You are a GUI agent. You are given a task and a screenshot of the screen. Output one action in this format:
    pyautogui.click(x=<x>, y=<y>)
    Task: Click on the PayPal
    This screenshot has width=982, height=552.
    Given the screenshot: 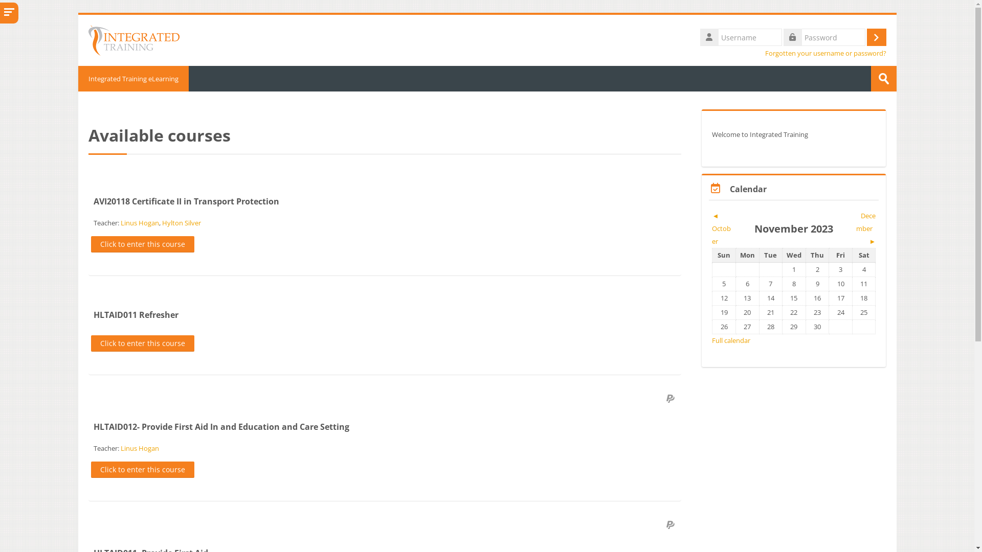 What is the action you would take?
    pyautogui.click(x=672, y=525)
    